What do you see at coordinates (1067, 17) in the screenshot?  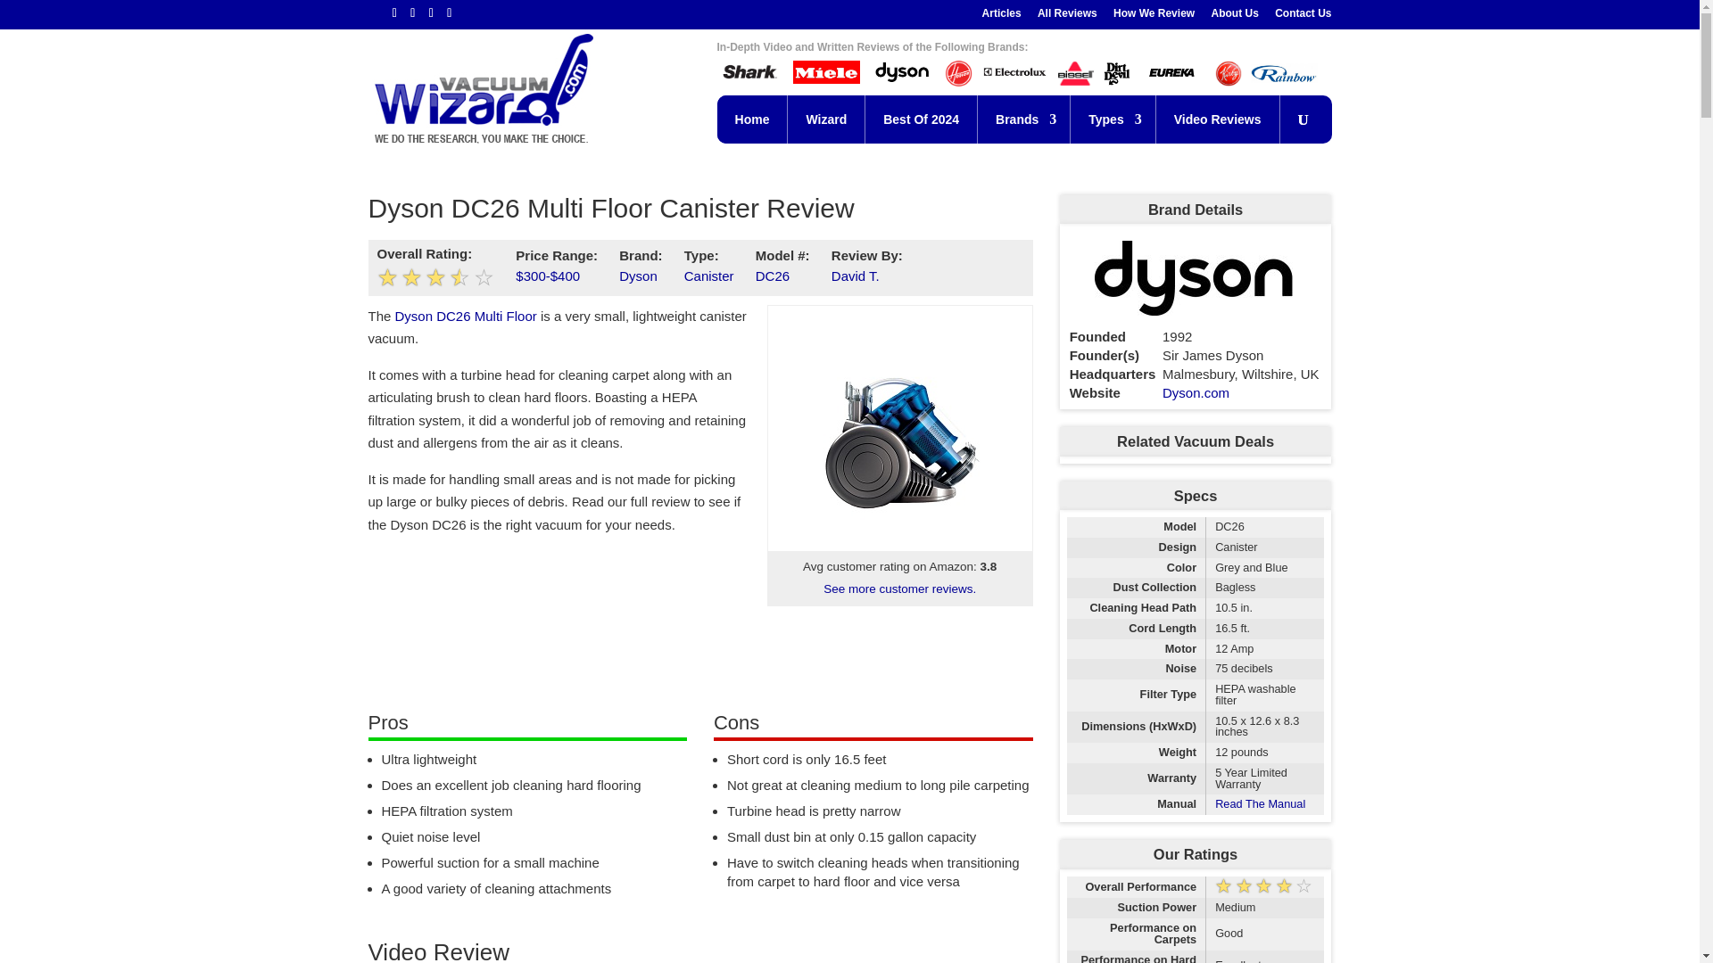 I see `All Reviews` at bounding box center [1067, 17].